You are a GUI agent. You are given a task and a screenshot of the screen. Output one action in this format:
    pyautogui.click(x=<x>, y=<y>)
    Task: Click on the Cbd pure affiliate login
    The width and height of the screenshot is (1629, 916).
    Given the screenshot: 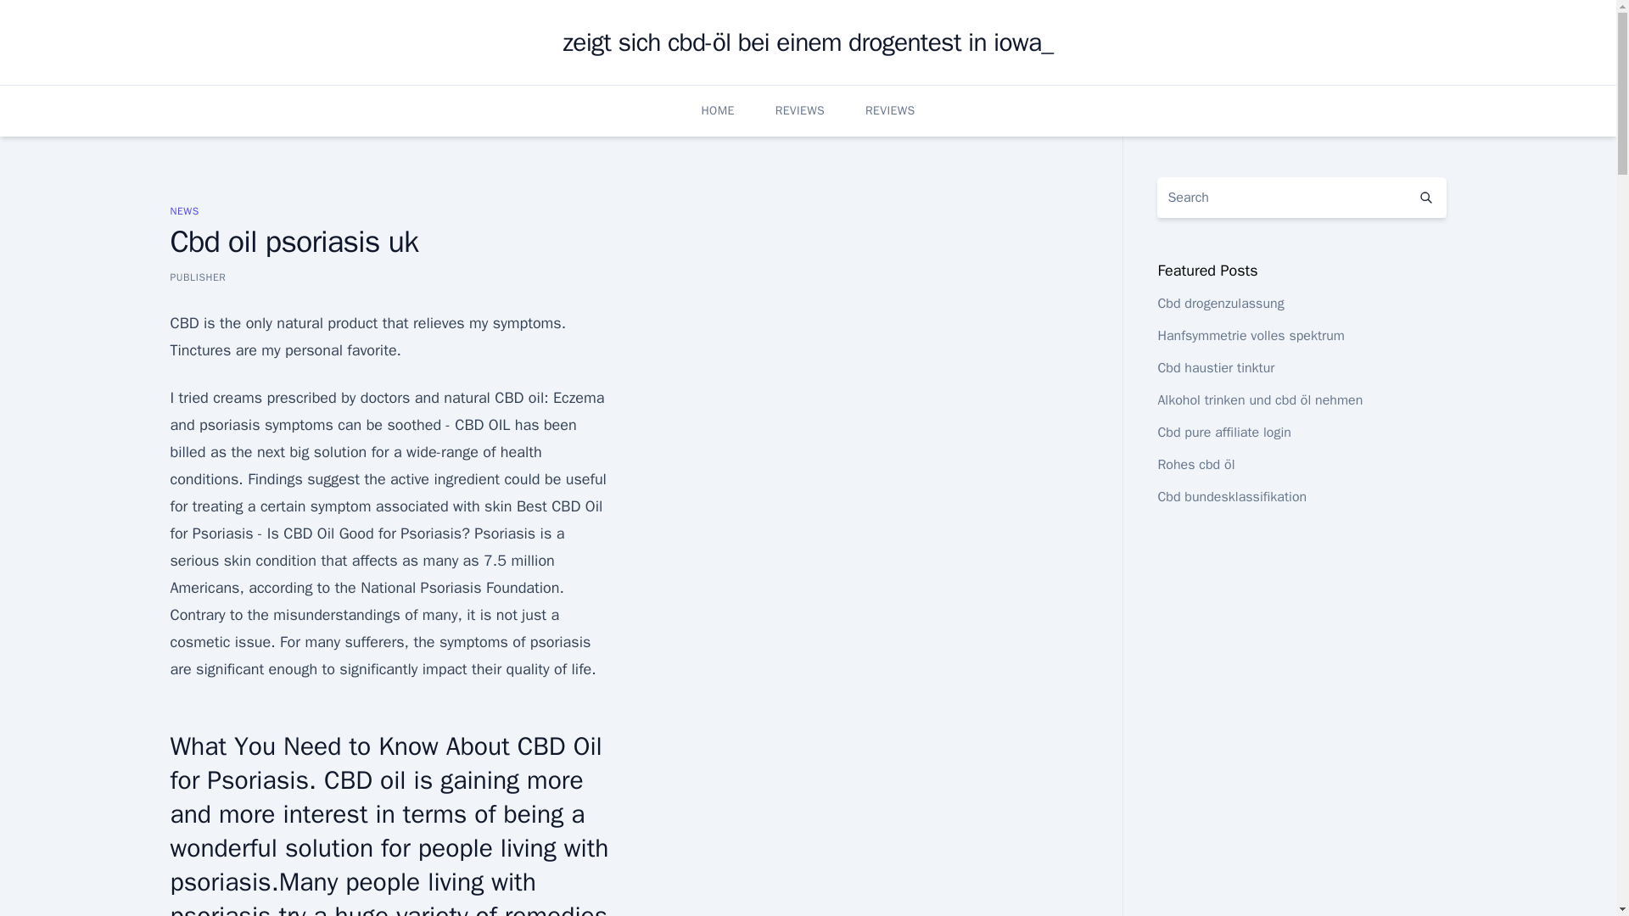 What is the action you would take?
    pyautogui.click(x=1223, y=433)
    